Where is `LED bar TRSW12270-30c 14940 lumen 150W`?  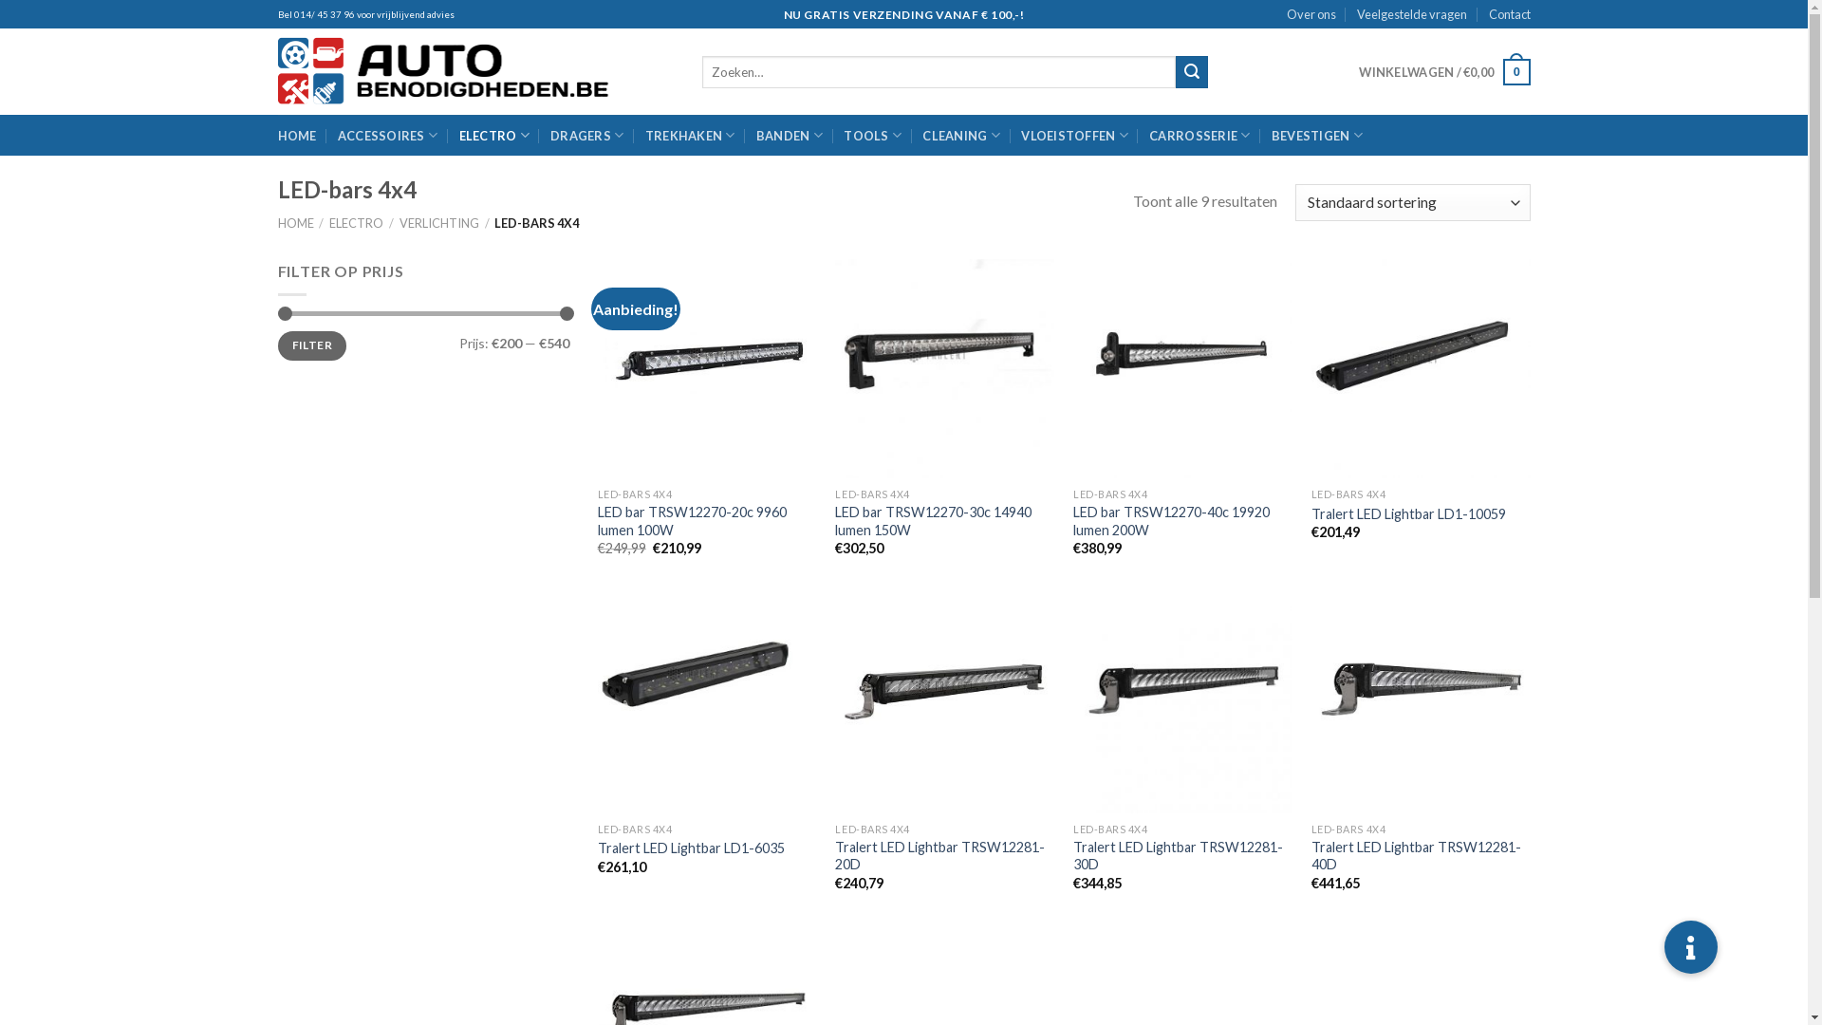 LED bar TRSW12270-30c 14940 lumen 150W is located at coordinates (945, 522).